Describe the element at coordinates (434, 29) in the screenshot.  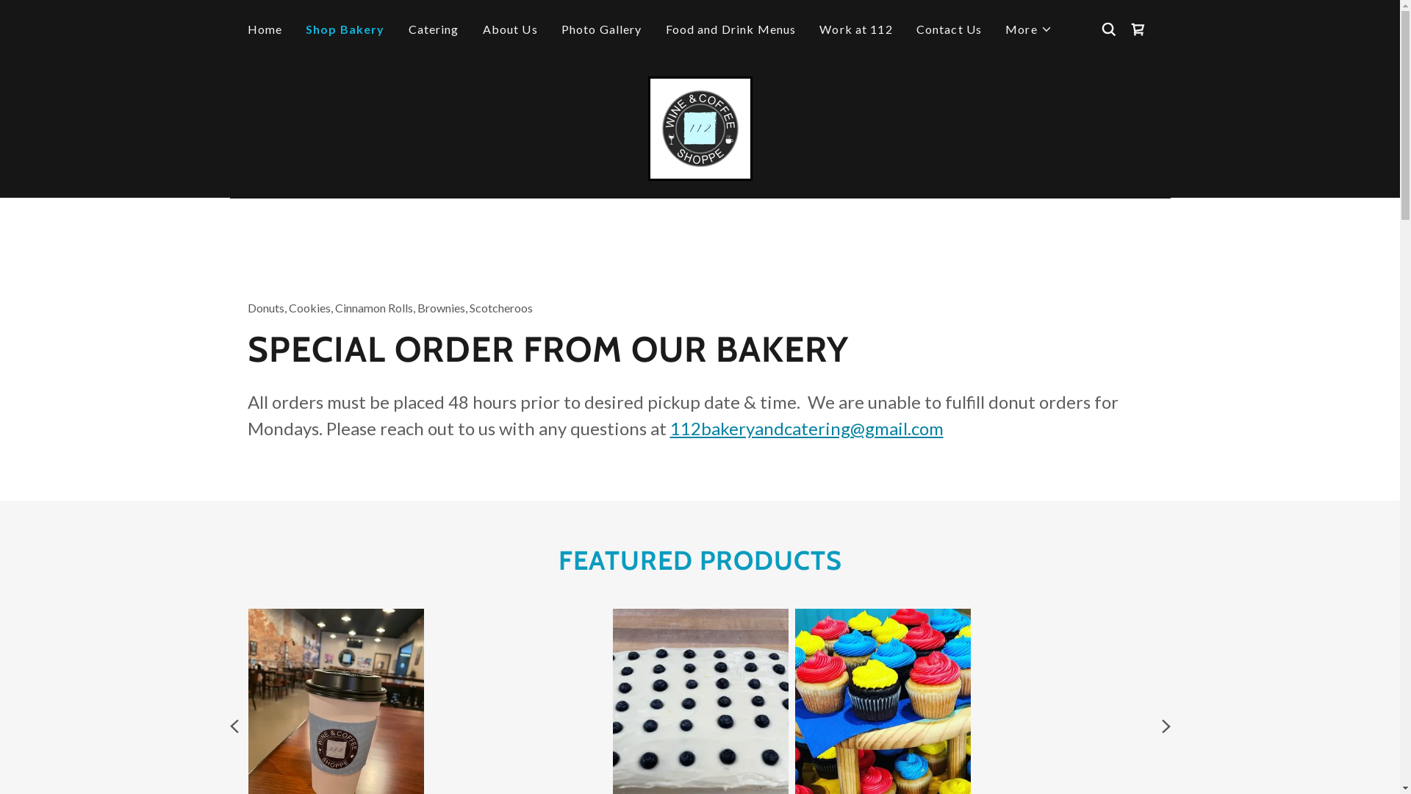
I see `Catering` at that location.